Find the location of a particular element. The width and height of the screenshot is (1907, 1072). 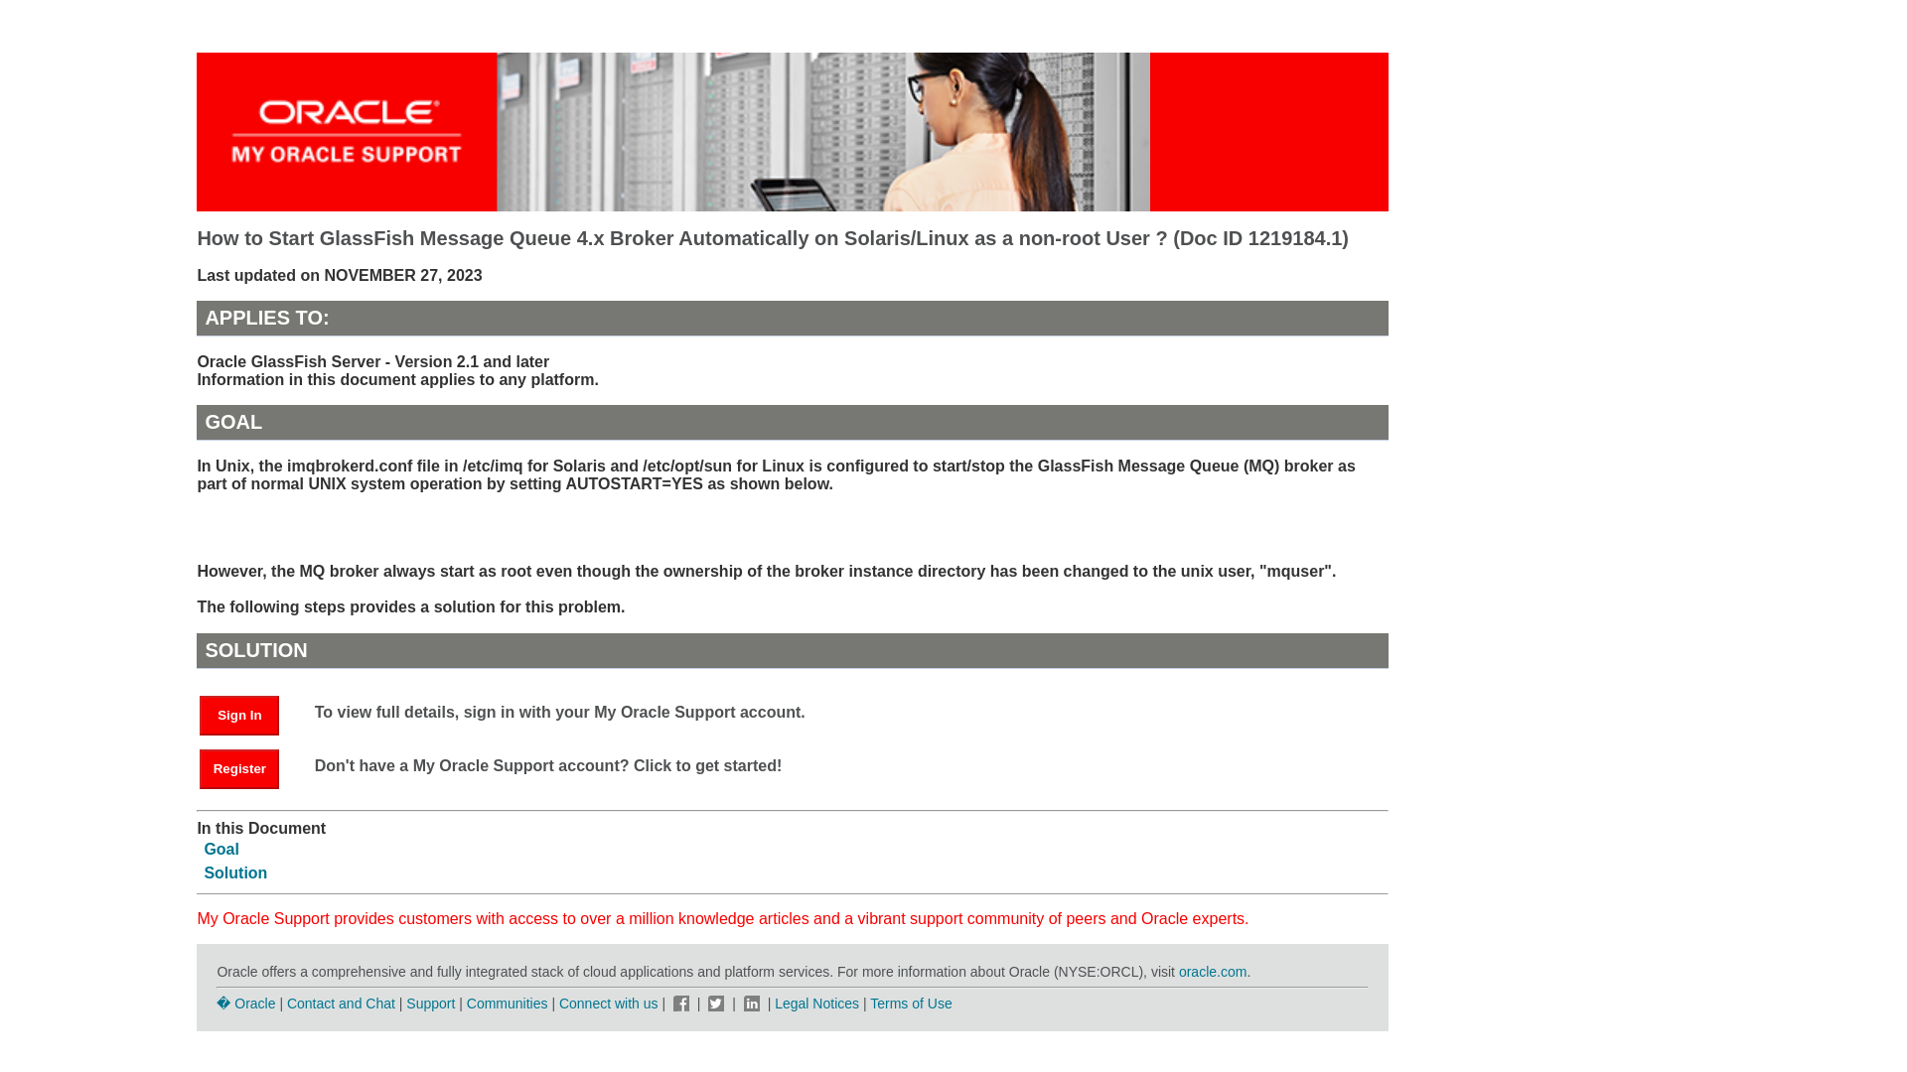

oracle.com is located at coordinates (1212, 971).